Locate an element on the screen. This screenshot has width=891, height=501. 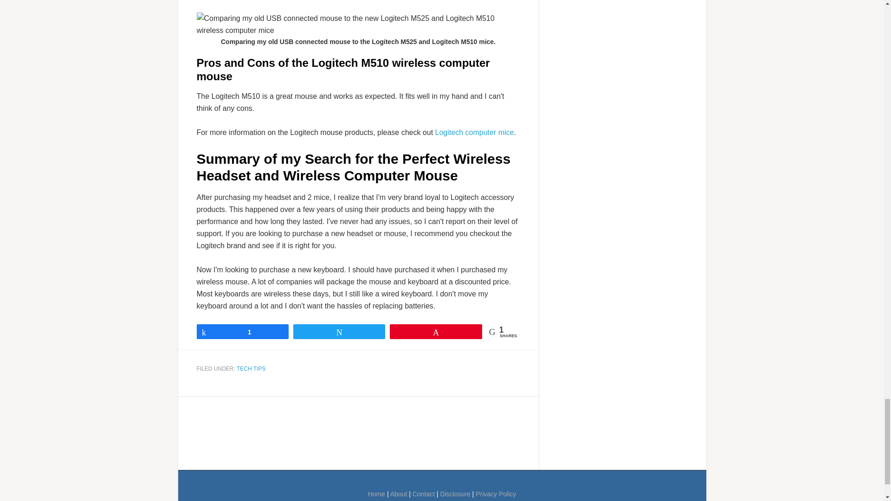
About is located at coordinates (398, 494).